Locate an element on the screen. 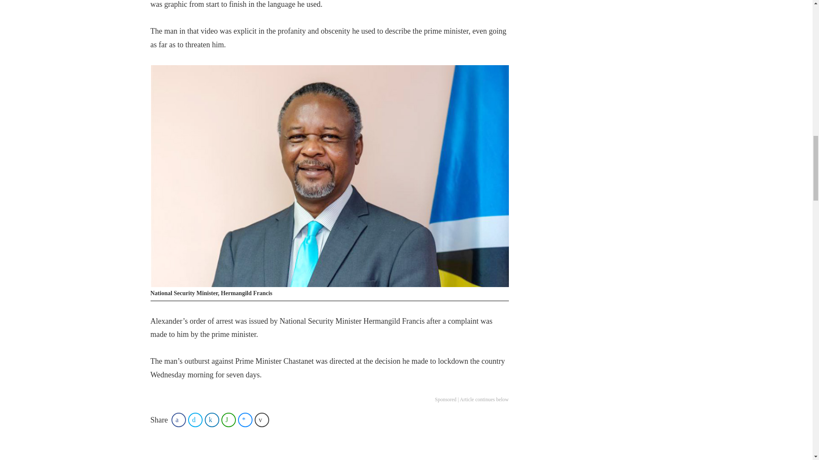  Share on Twitter is located at coordinates (195, 420).